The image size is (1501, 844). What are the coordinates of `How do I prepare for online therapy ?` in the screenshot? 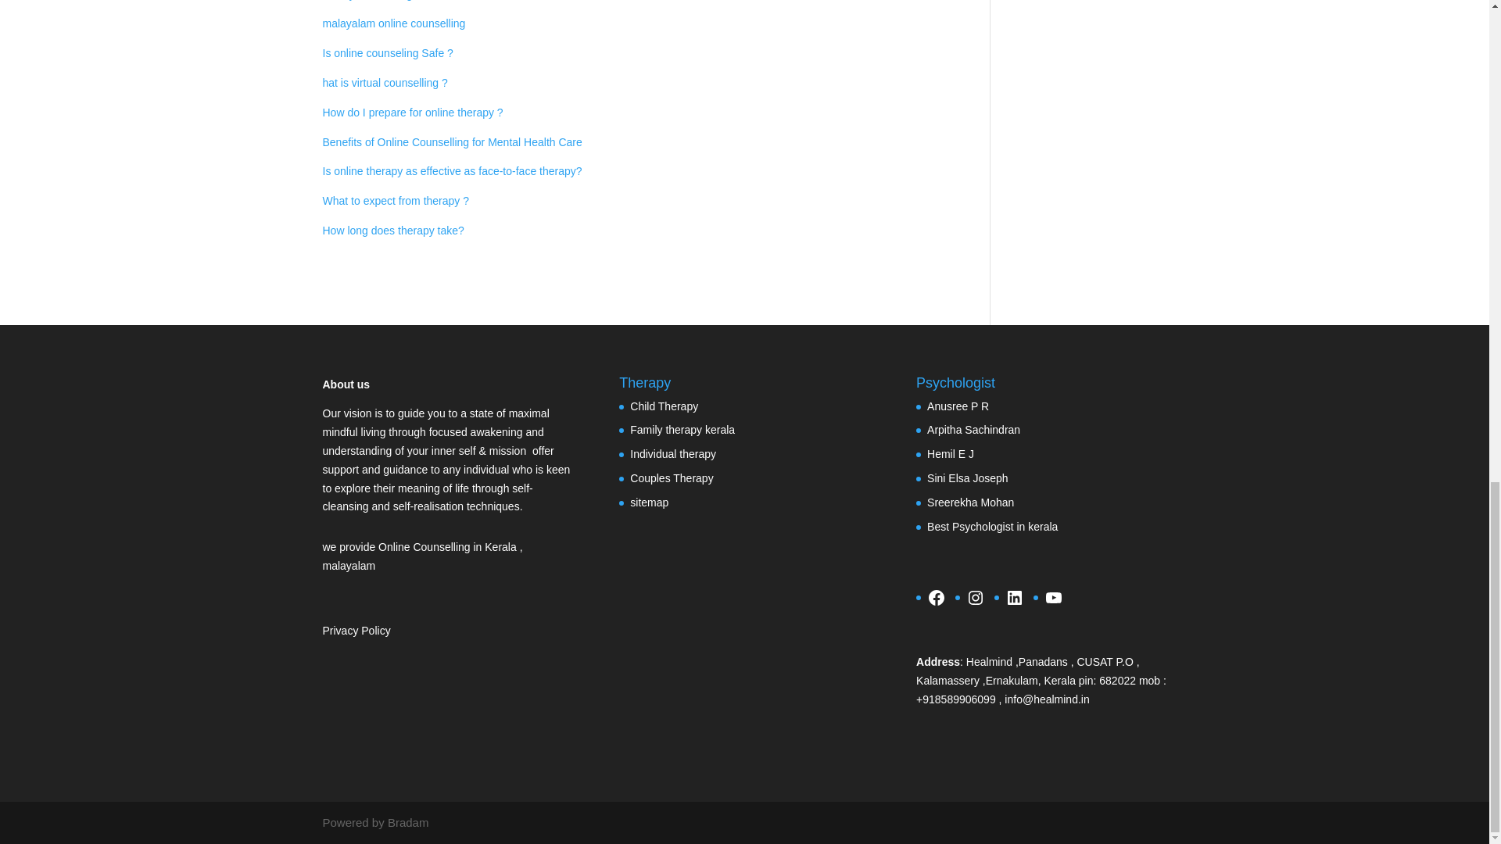 It's located at (413, 113).